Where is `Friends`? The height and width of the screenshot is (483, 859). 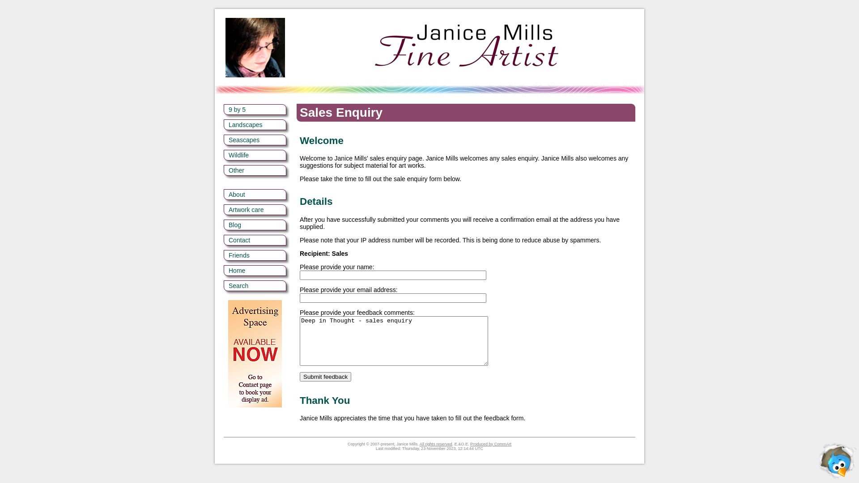 Friends is located at coordinates (255, 255).